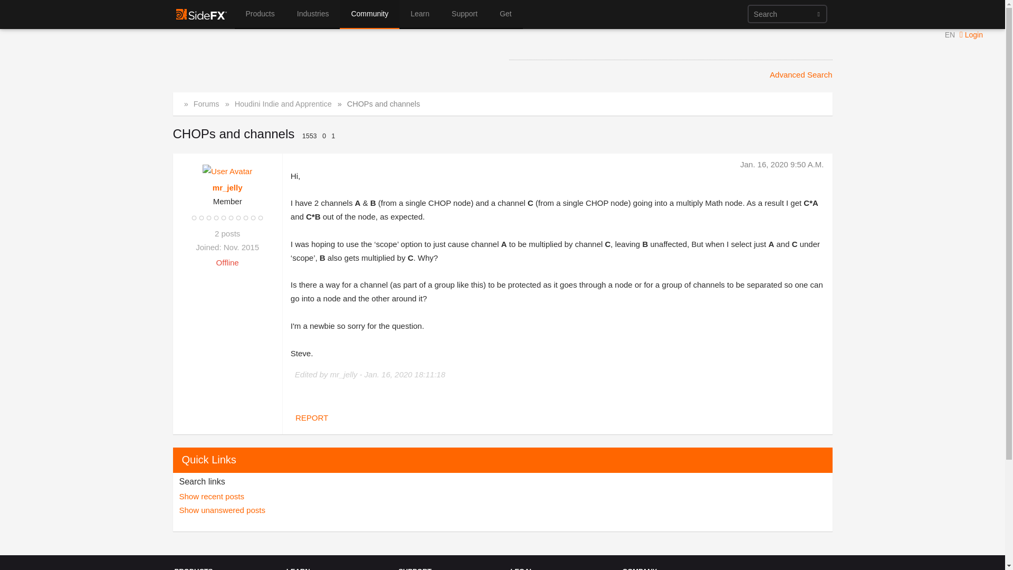  Describe the element at coordinates (976, 35) in the screenshot. I see `Login` at that location.